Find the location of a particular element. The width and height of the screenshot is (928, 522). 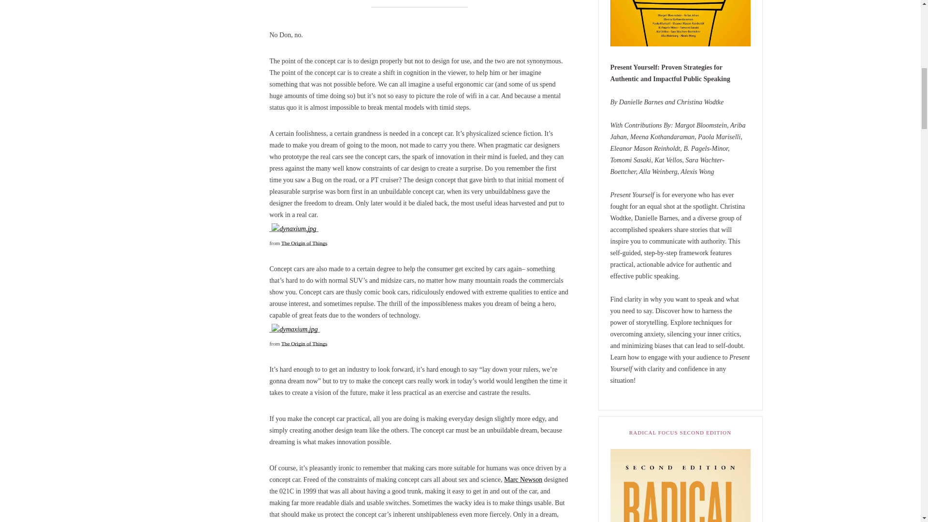

The Origin of Things is located at coordinates (304, 243).